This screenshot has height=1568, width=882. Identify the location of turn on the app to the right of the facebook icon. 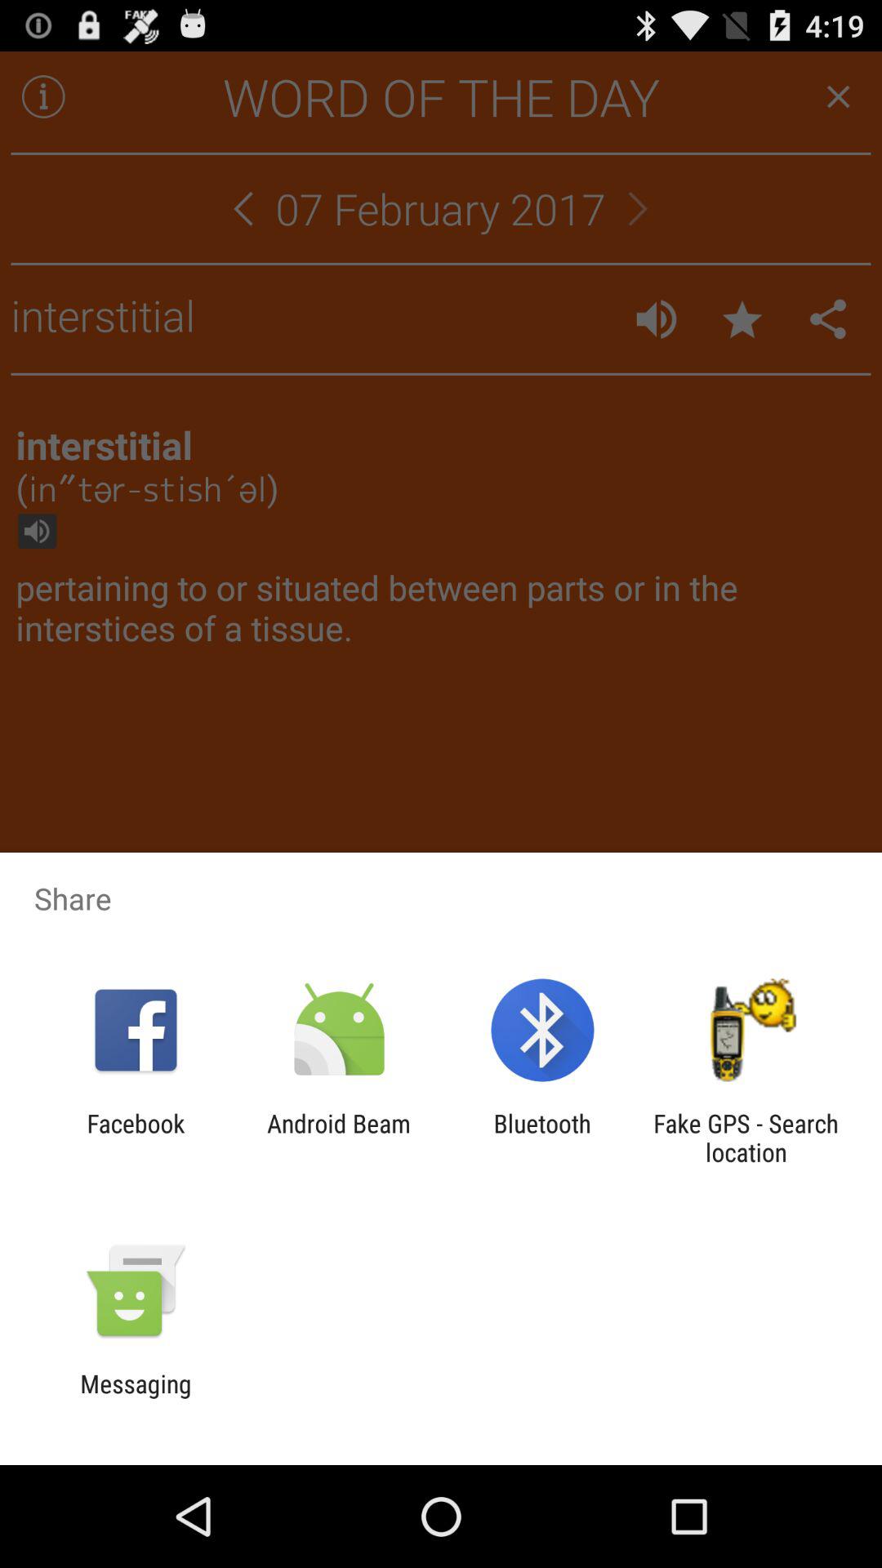
(338, 1138).